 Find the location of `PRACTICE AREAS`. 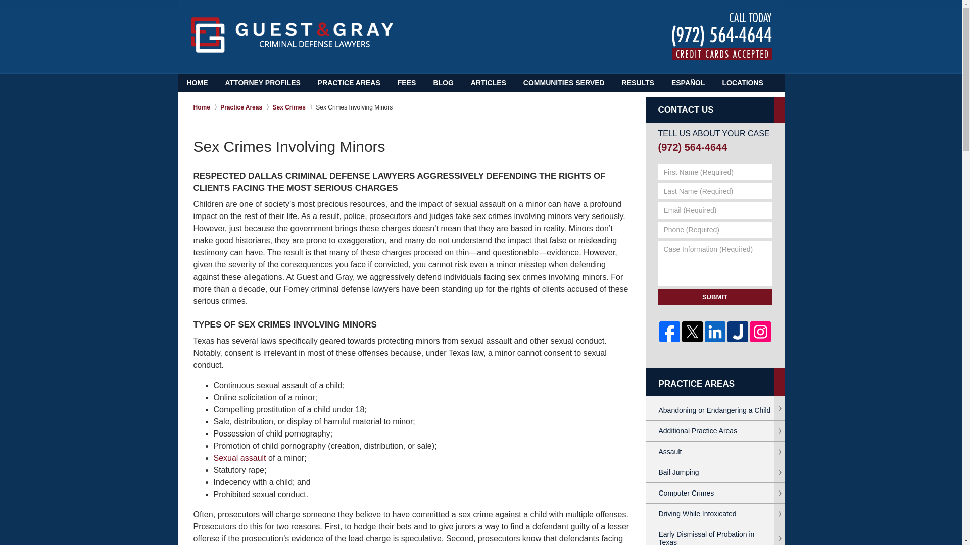

PRACTICE AREAS is located at coordinates (715, 384).